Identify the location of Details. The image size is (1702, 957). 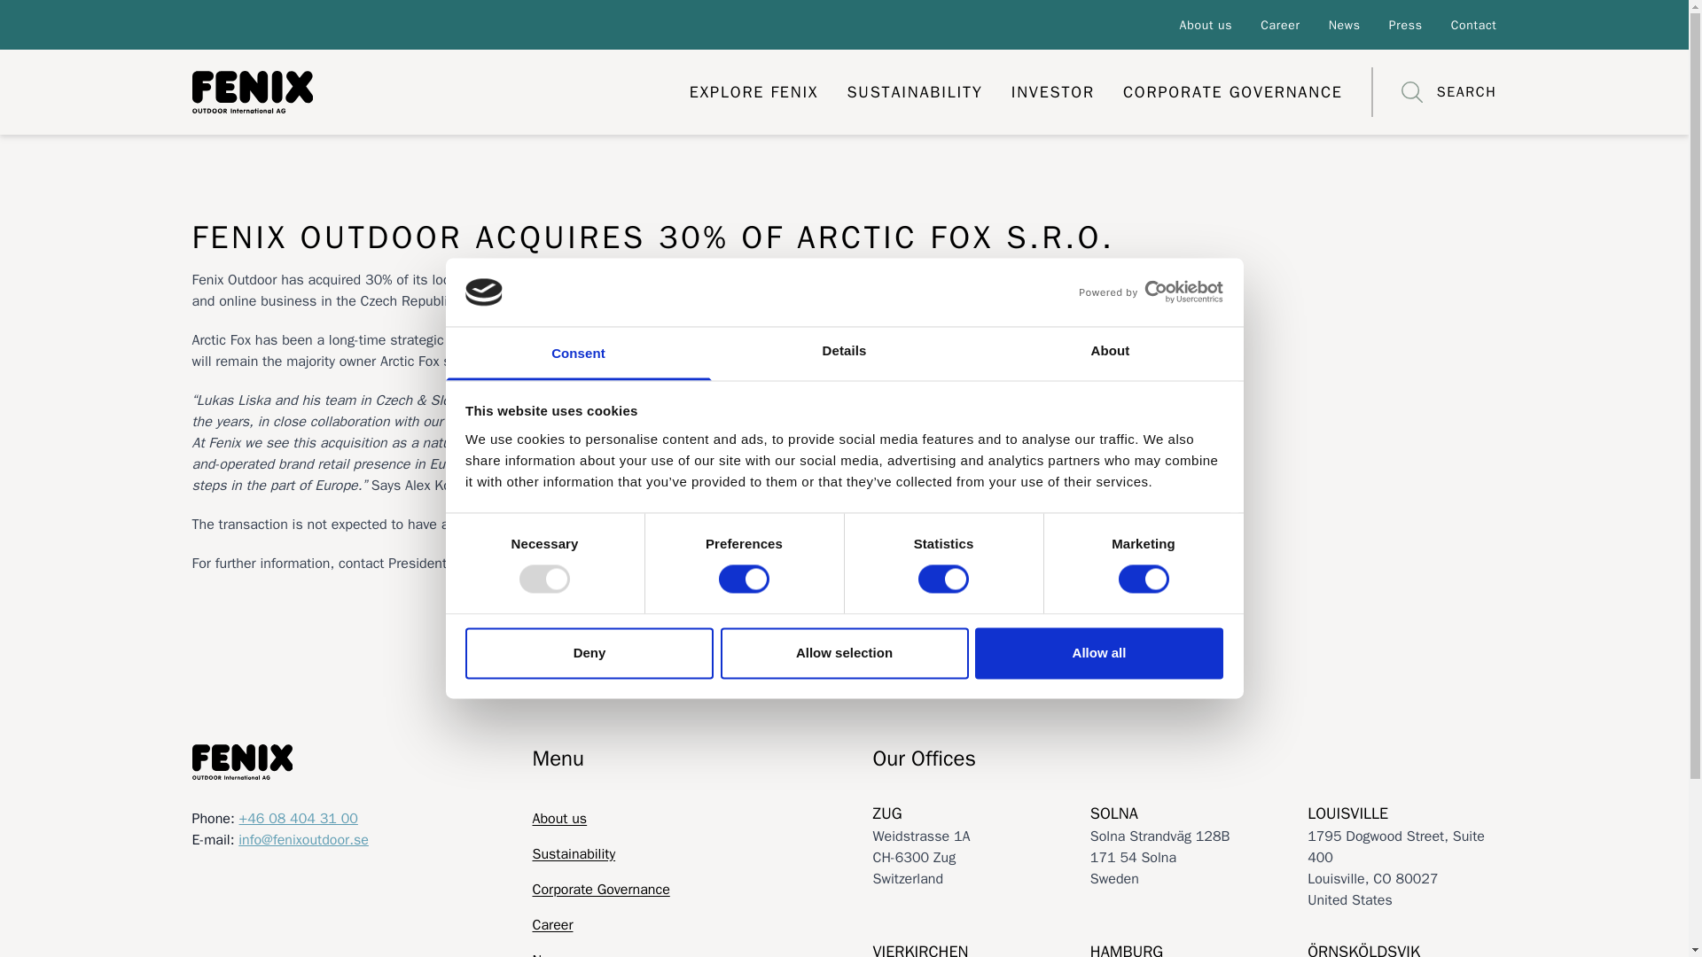
(844, 353).